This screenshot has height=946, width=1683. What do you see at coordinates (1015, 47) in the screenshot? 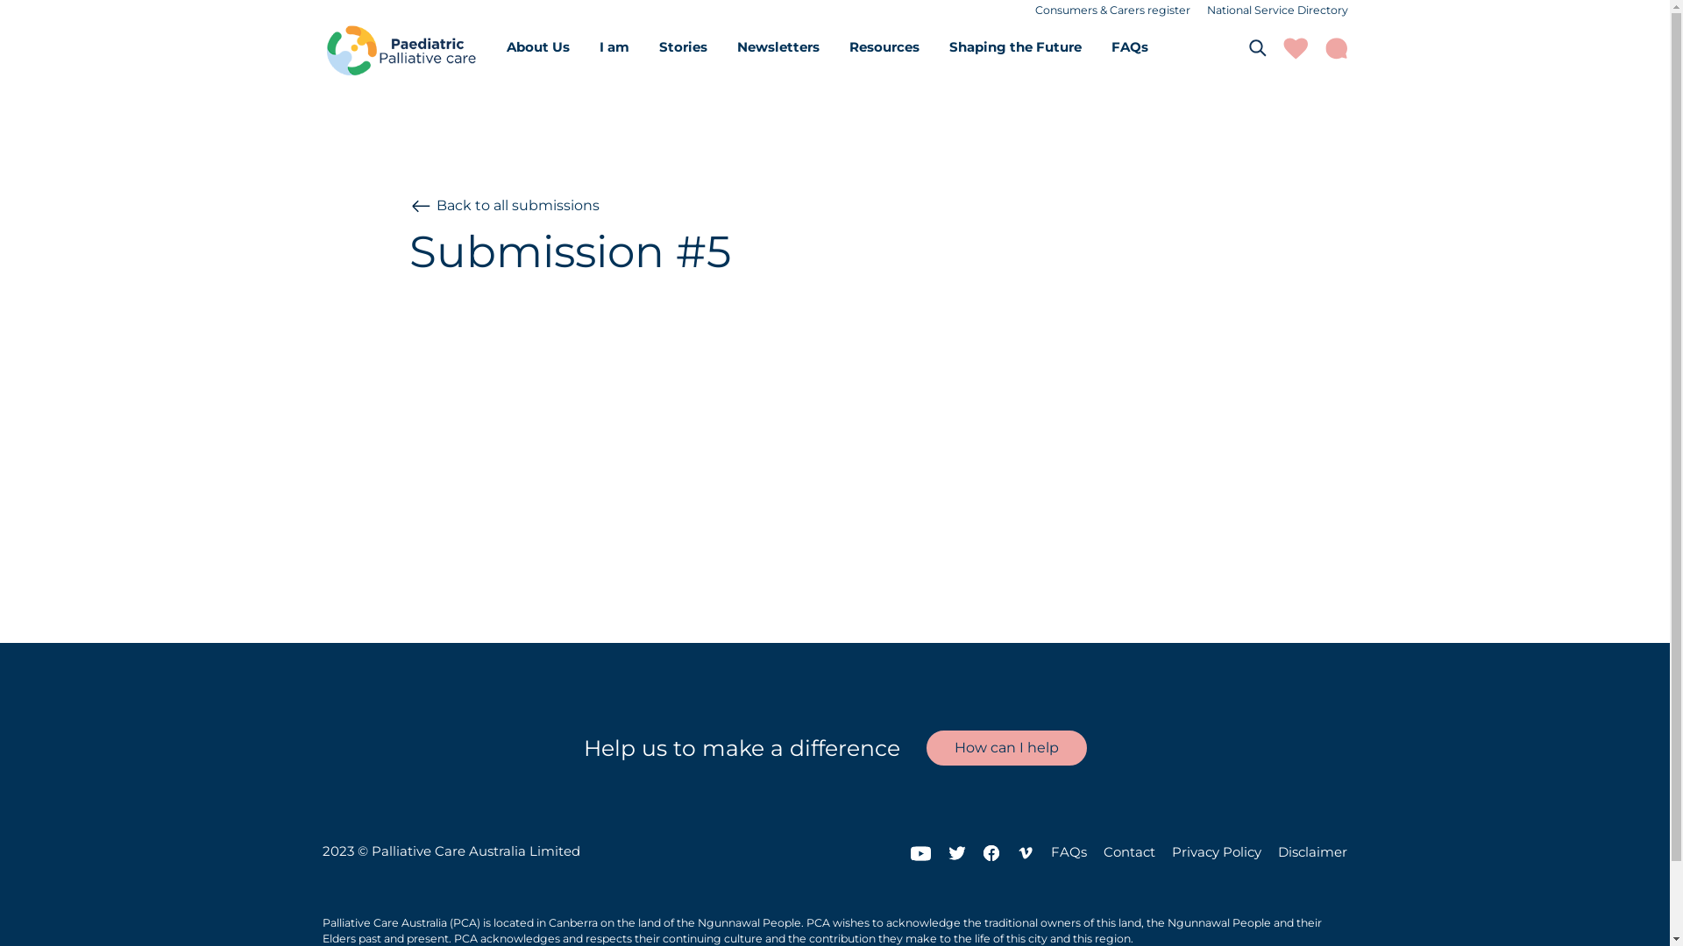
I see `Shaping the Future` at bounding box center [1015, 47].